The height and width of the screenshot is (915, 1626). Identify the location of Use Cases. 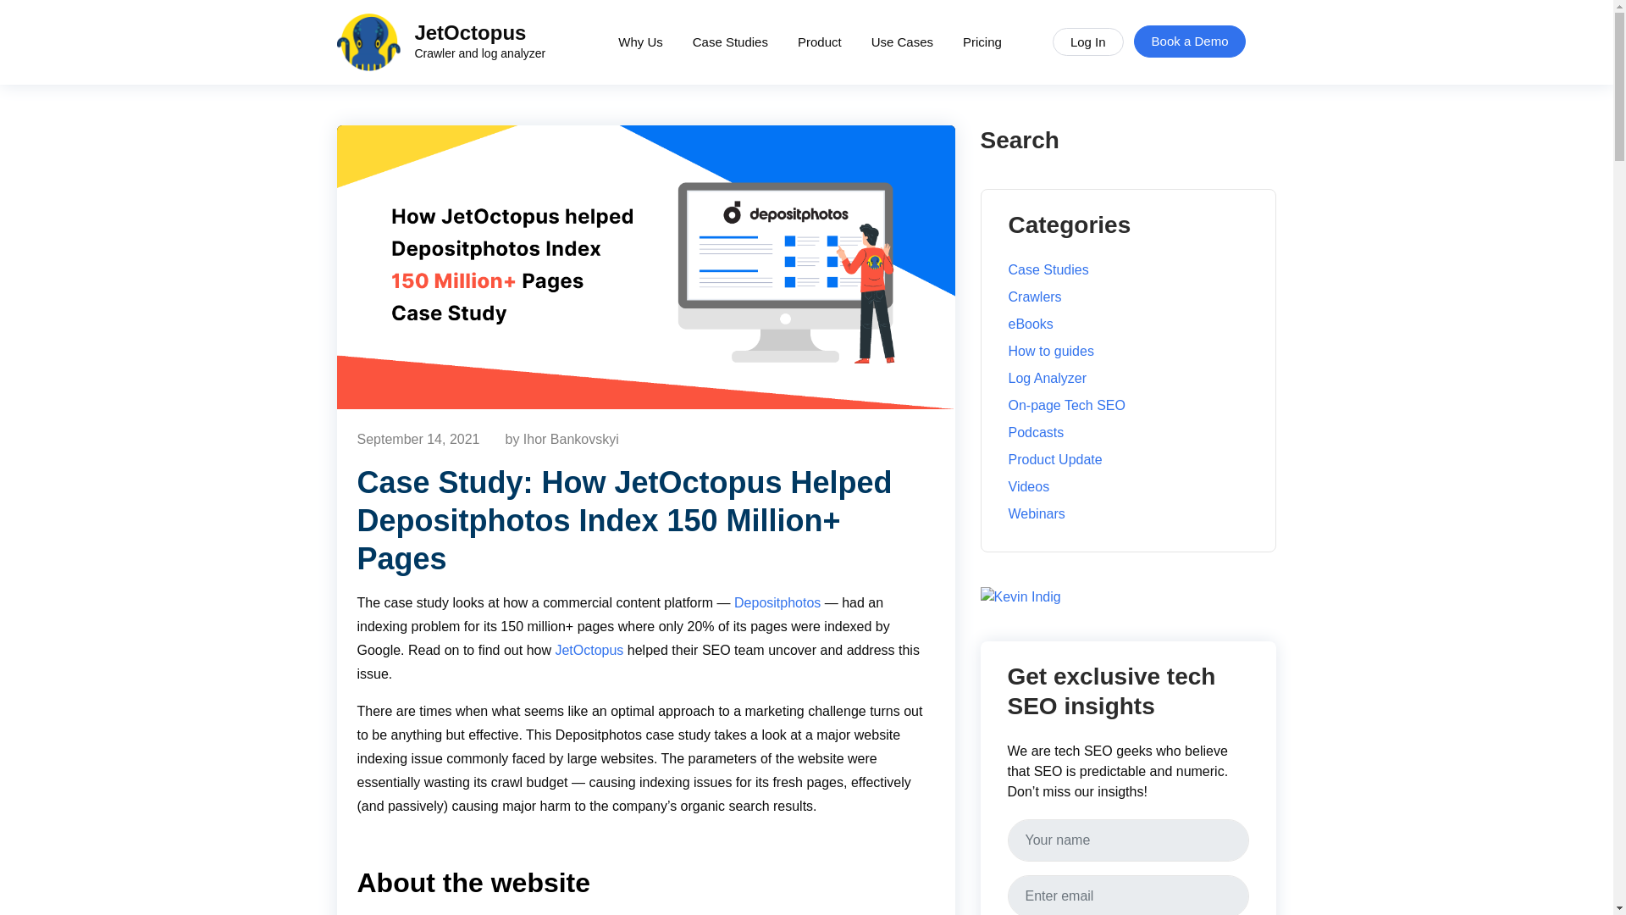
(588, 651).